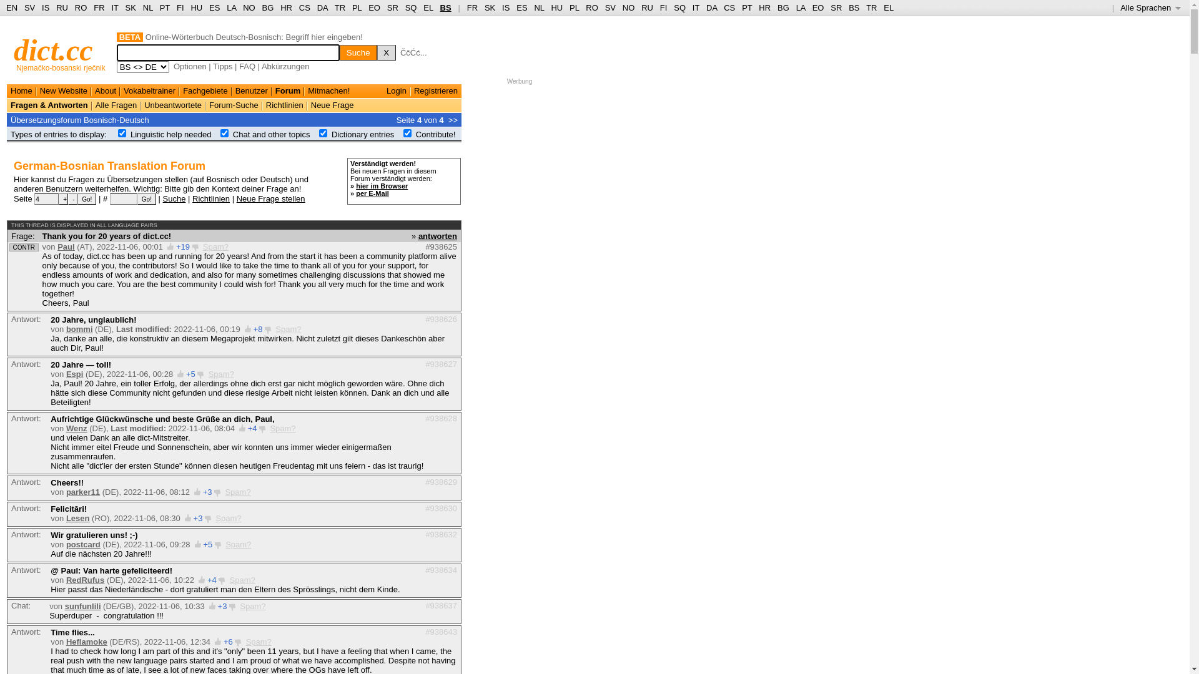 The height and width of the screenshot is (674, 1199). Describe the element at coordinates (77, 428) in the screenshot. I see `Wenz` at that location.